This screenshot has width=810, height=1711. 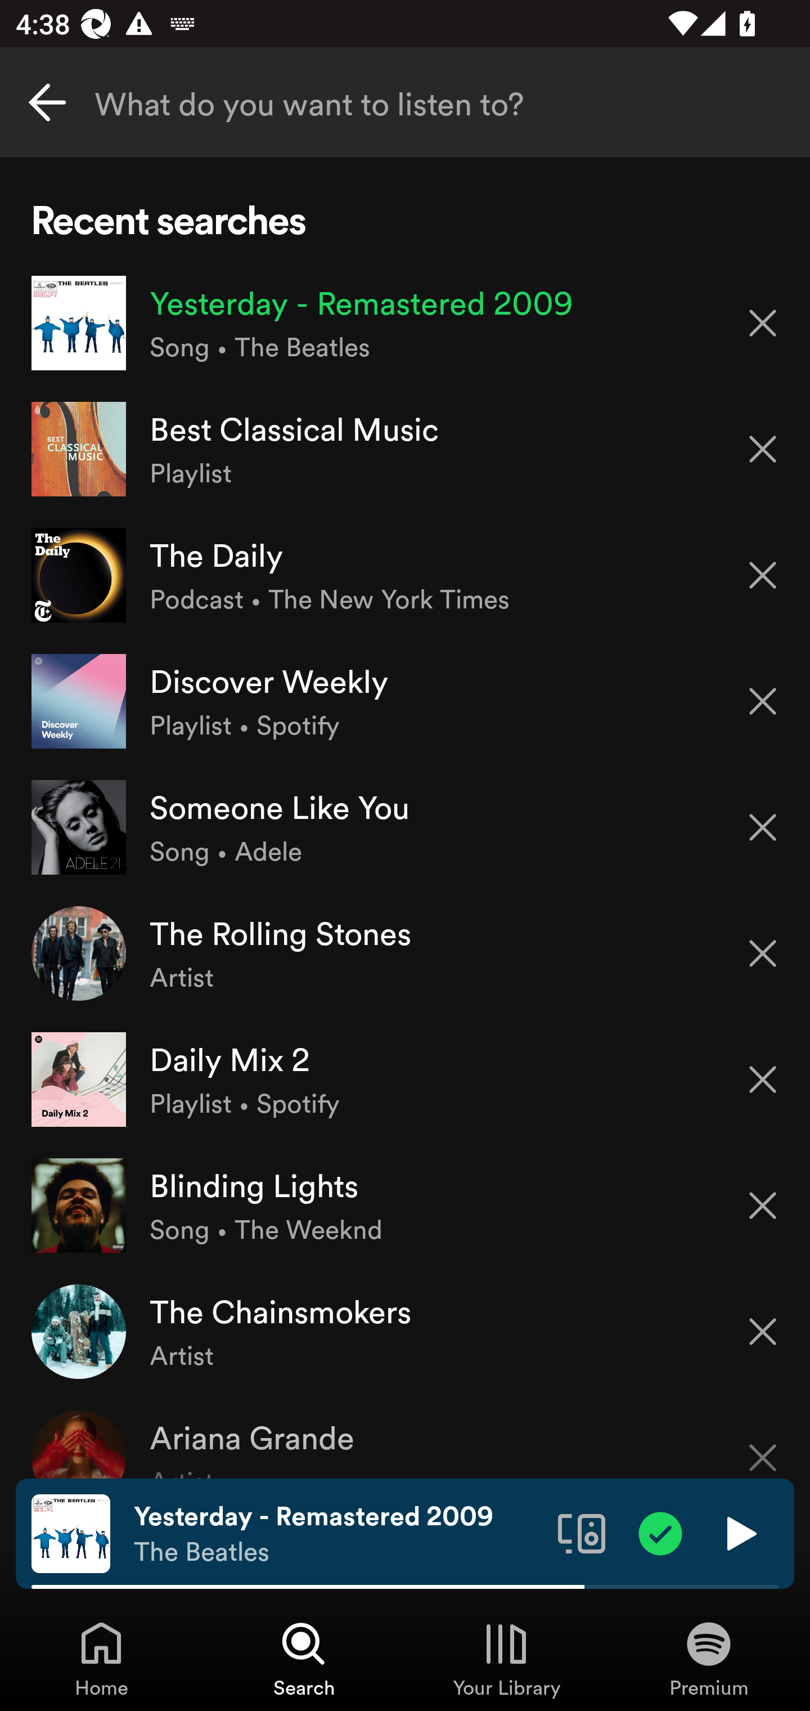 I want to click on Search, Tab 2 of 4 Search Search, so click(x=304, y=1658).